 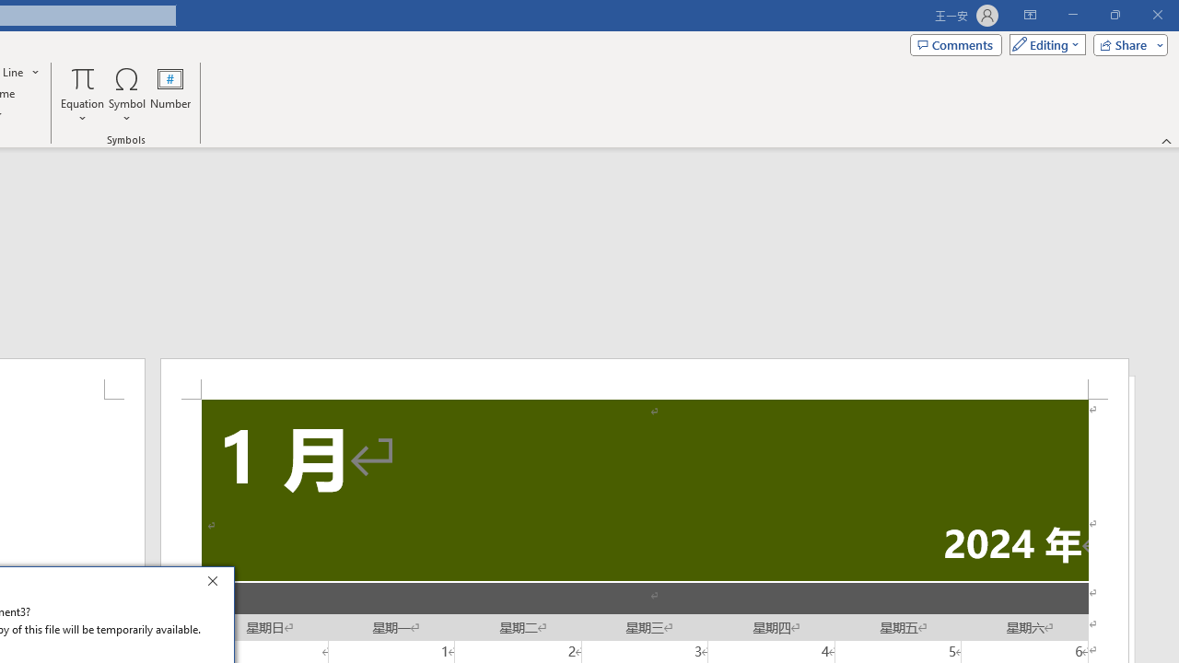 I want to click on Symbol, so click(x=127, y=94).